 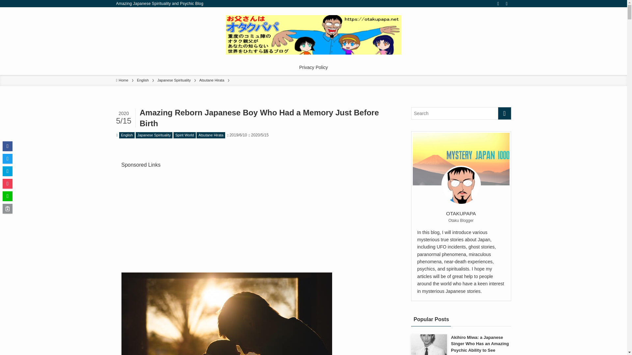 I want to click on English, so click(x=127, y=135).